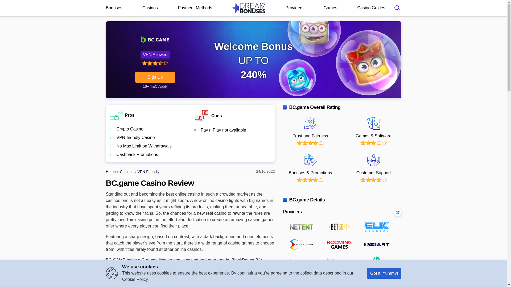  What do you see at coordinates (371, 8) in the screenshot?
I see `Casino Guides` at bounding box center [371, 8].